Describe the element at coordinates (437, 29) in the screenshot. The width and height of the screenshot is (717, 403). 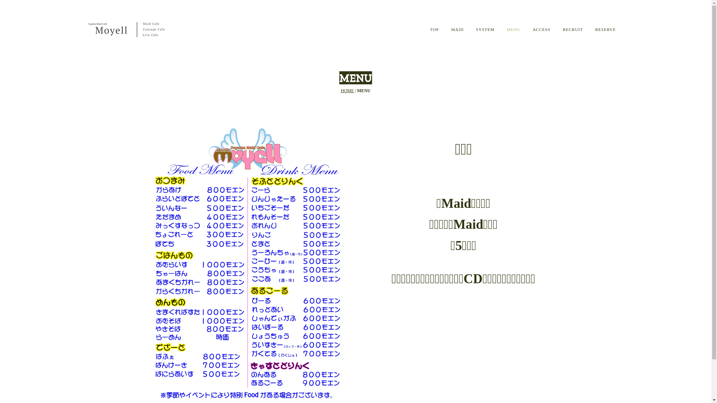
I see `TOP` at that location.